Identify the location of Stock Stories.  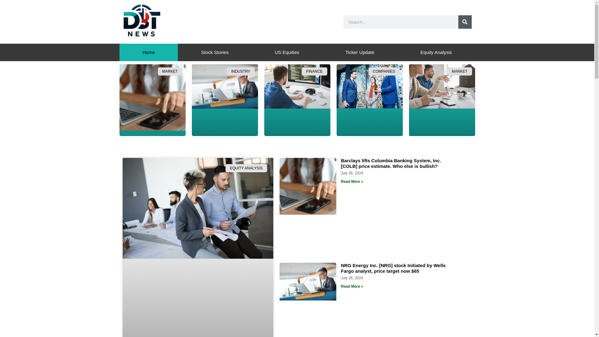
(215, 52).